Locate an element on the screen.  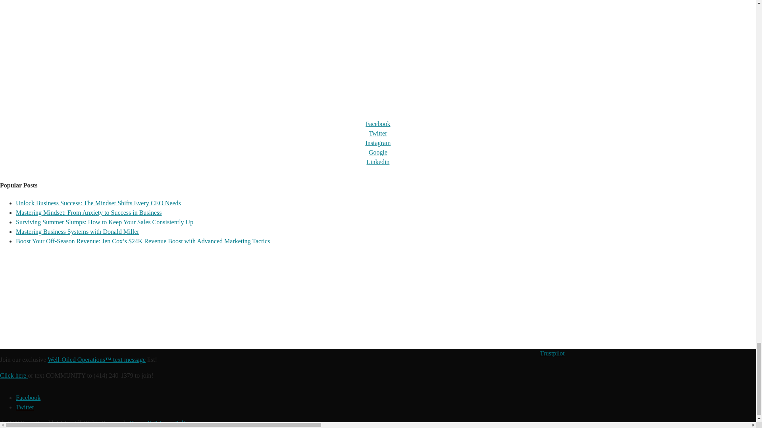
Mastering Mindset: From Anxiety to Success in Business is located at coordinates (89, 212).